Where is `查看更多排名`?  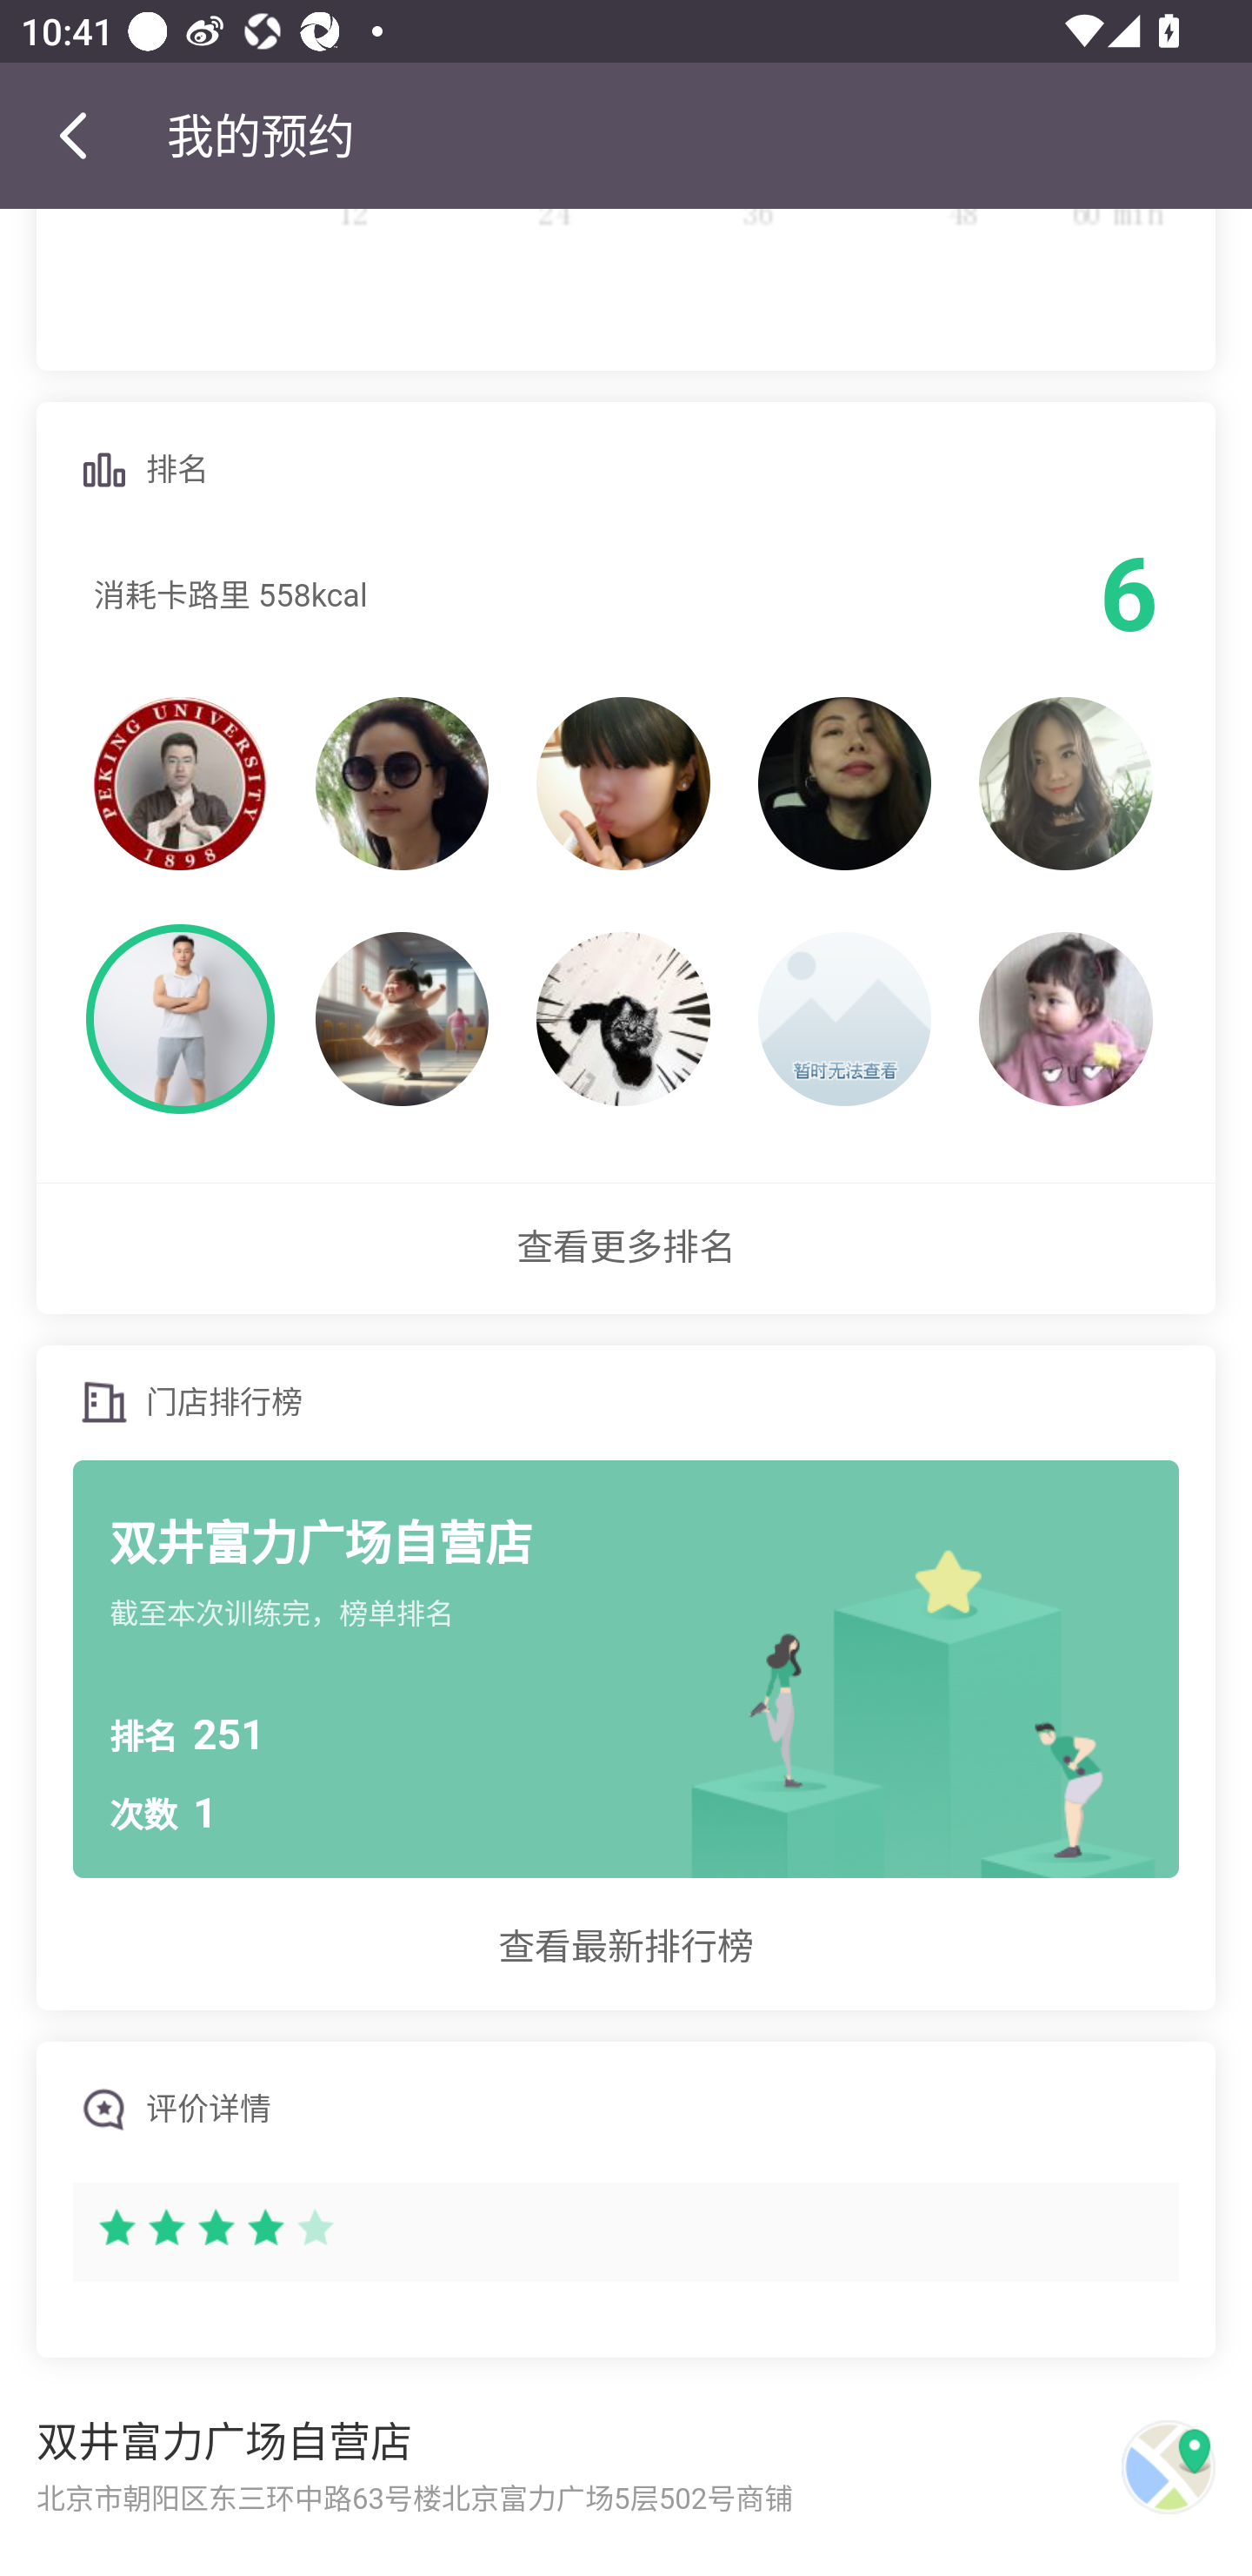
查看更多排名 is located at coordinates (626, 1249).